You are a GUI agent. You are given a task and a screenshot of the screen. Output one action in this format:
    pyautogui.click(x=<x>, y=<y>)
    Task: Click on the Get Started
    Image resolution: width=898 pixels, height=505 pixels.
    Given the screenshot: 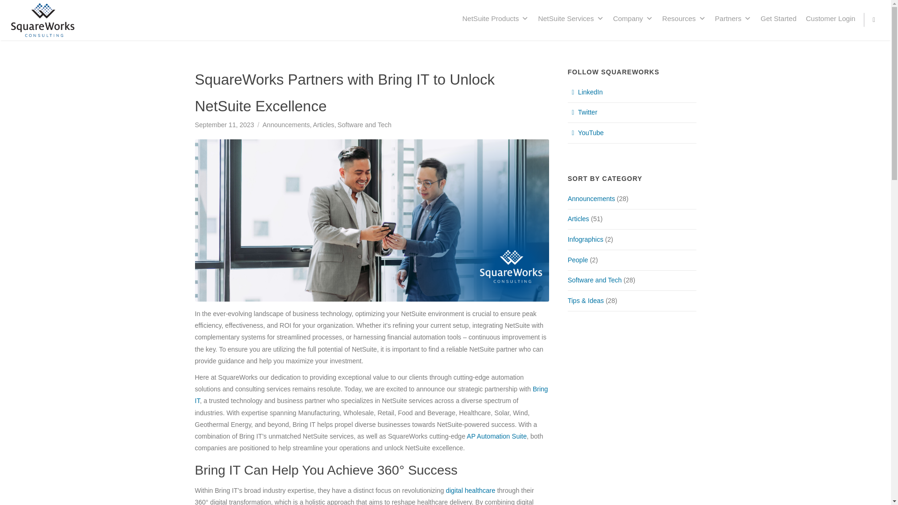 What is the action you would take?
    pyautogui.click(x=778, y=19)
    